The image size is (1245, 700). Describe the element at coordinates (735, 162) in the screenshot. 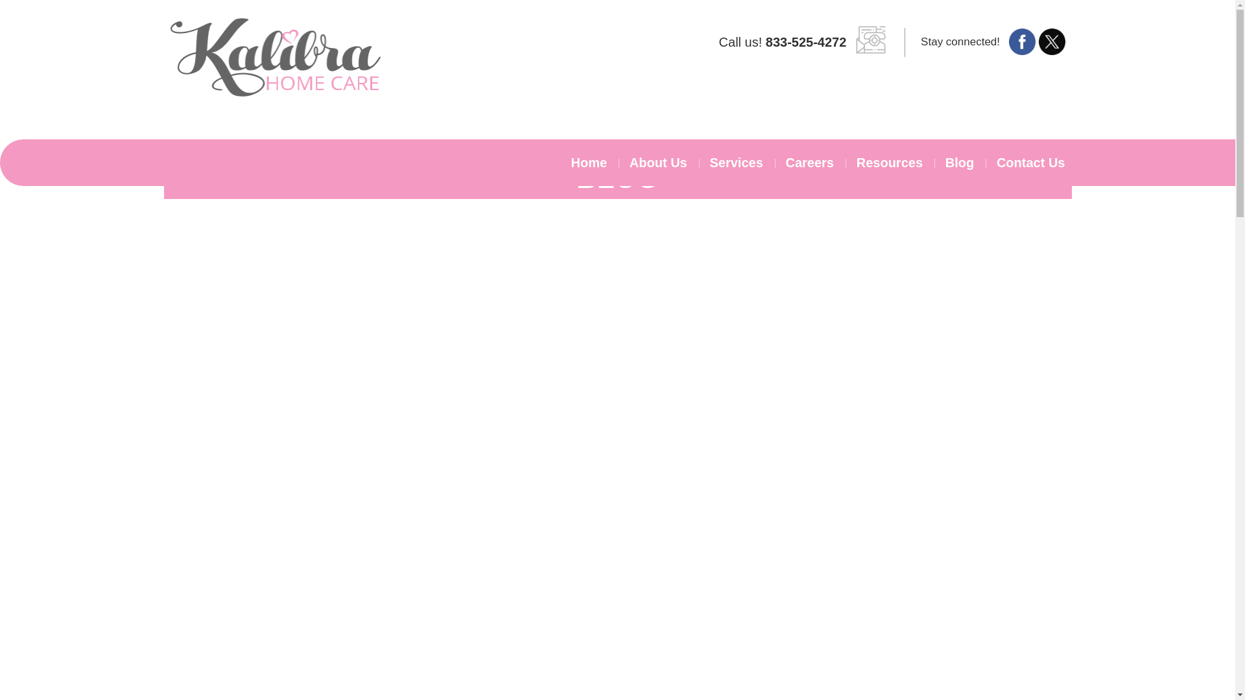

I see `Services` at that location.